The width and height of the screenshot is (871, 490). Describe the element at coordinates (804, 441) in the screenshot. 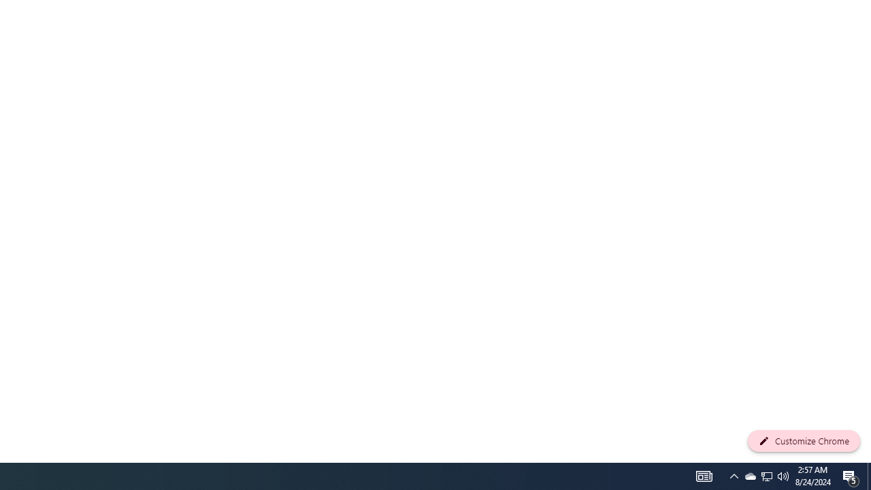

I see `Customize Chrome` at that location.